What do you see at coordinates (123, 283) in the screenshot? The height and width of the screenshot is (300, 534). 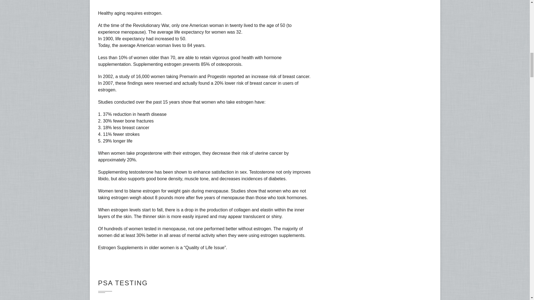 I see `PSA TESTING` at bounding box center [123, 283].